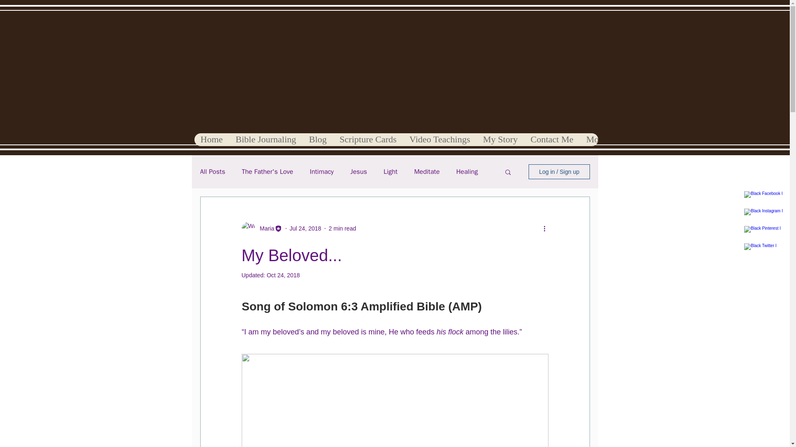 This screenshot has width=796, height=447. I want to click on Light, so click(391, 171).